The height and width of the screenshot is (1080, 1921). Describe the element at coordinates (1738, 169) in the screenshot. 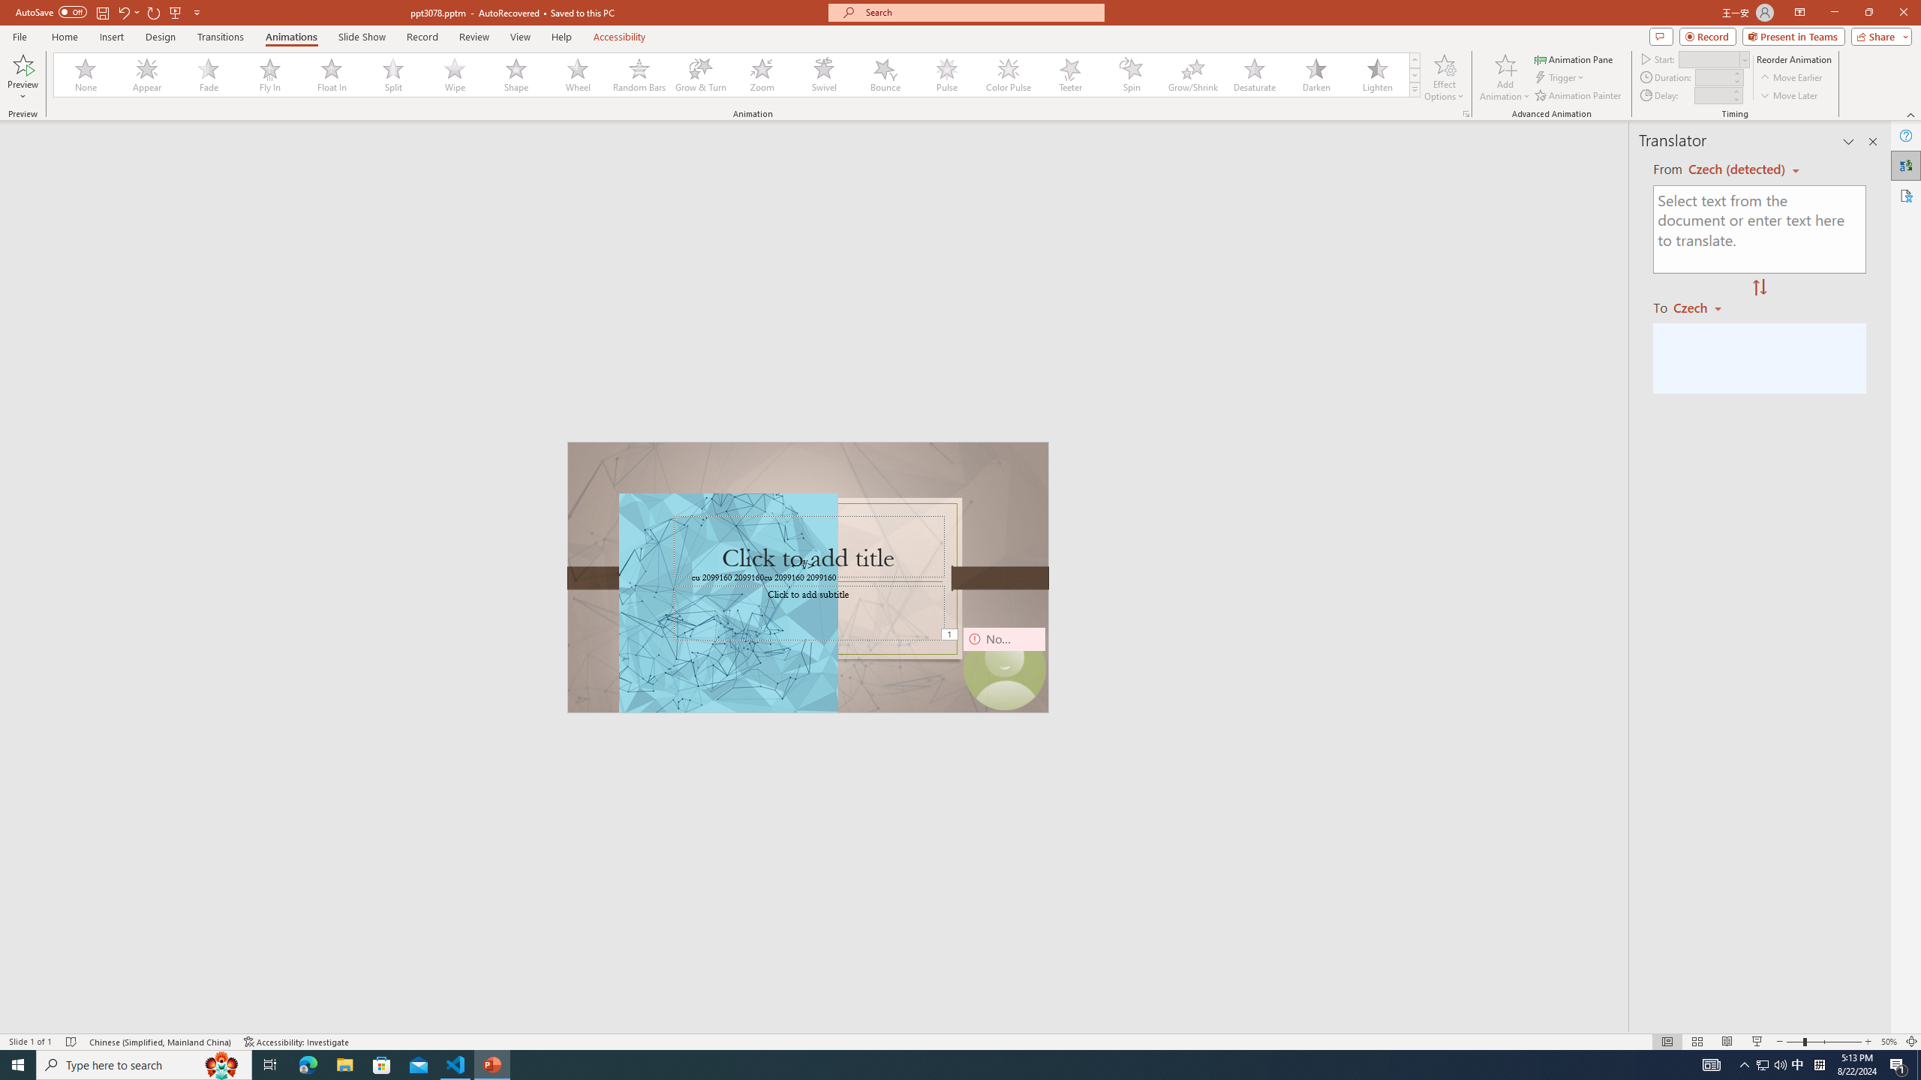

I see `Czech (detected)` at that location.